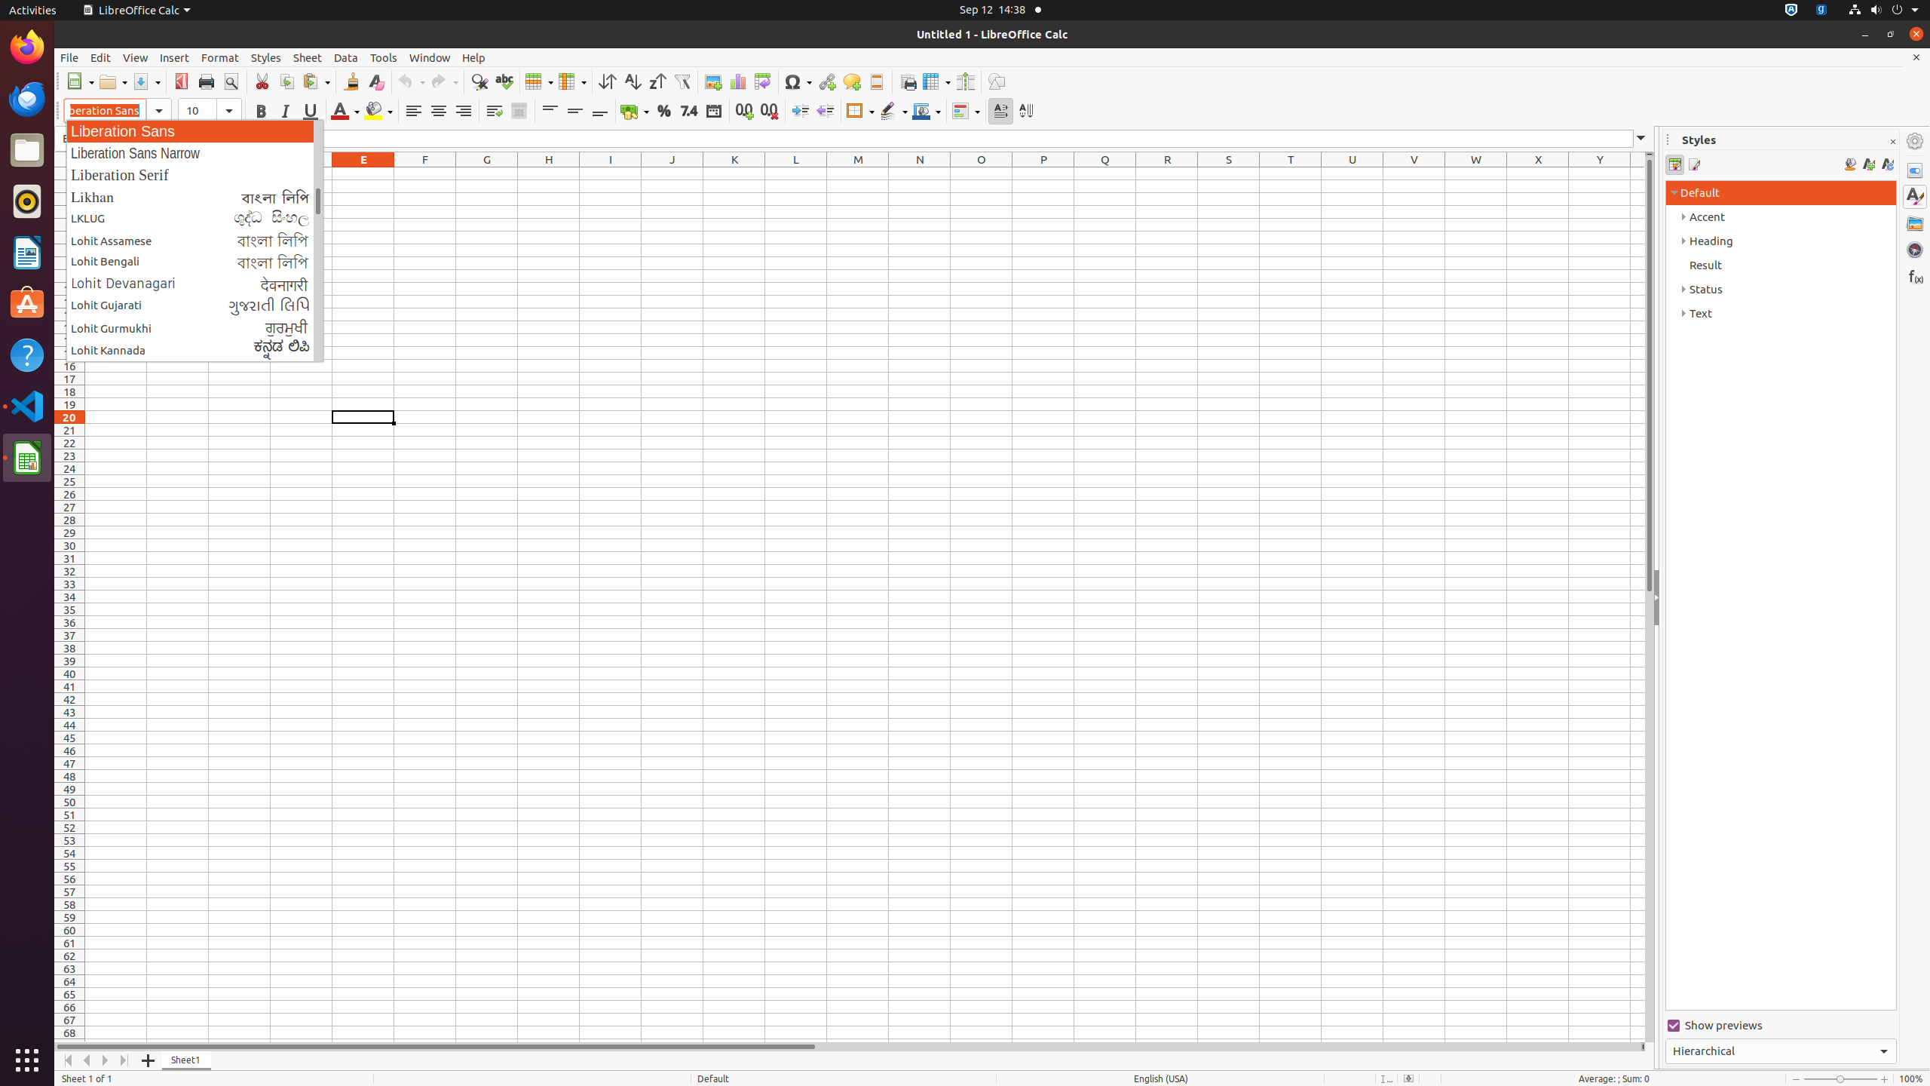 The height and width of the screenshot is (1086, 1930). Describe the element at coordinates (87, 1060) in the screenshot. I see `Move Left` at that location.